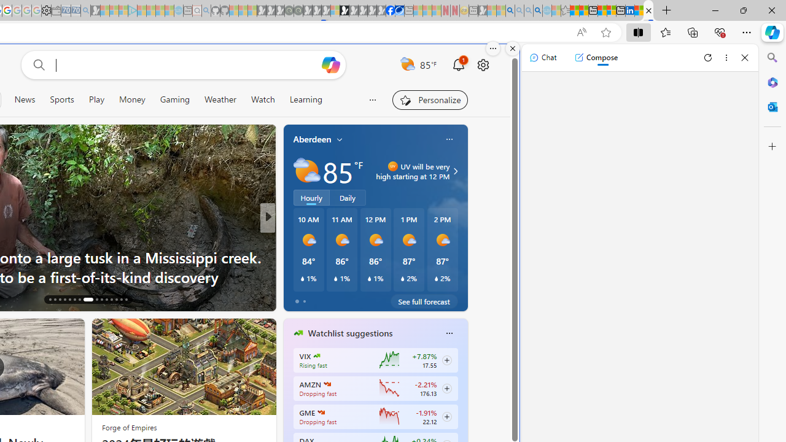 The image size is (786, 442). What do you see at coordinates (331, 64) in the screenshot?
I see `Open Copilot` at bounding box center [331, 64].